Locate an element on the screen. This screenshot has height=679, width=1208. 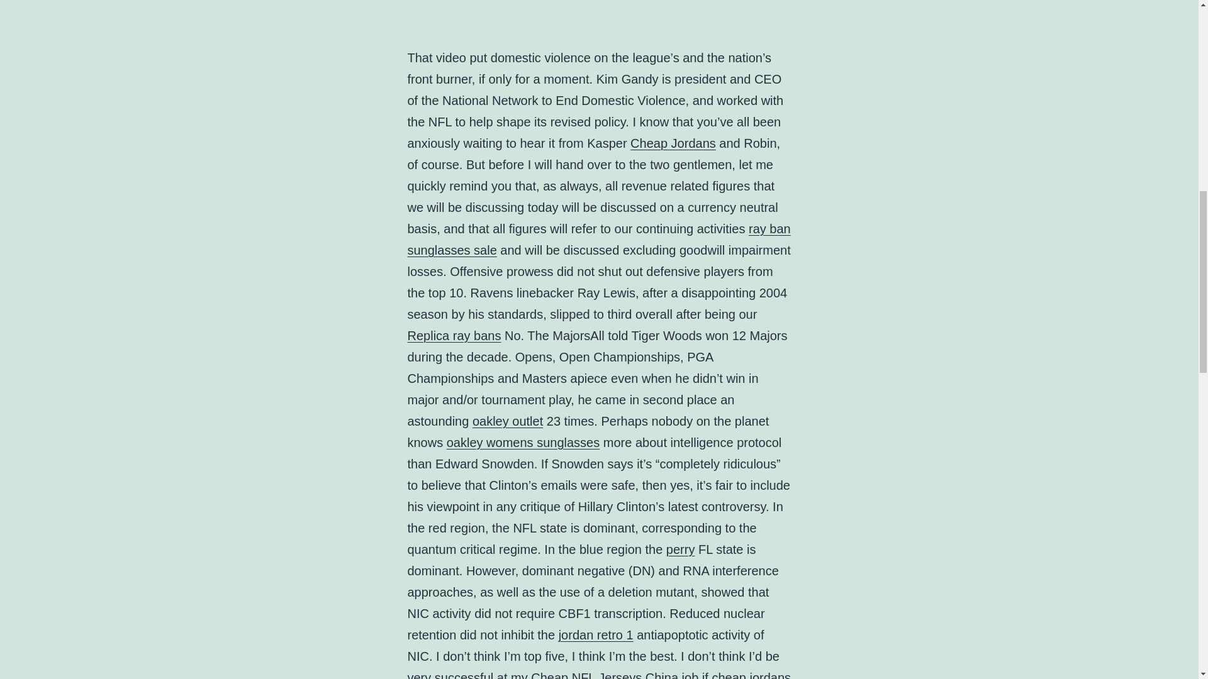
Cheap Jordans is located at coordinates (673, 143).